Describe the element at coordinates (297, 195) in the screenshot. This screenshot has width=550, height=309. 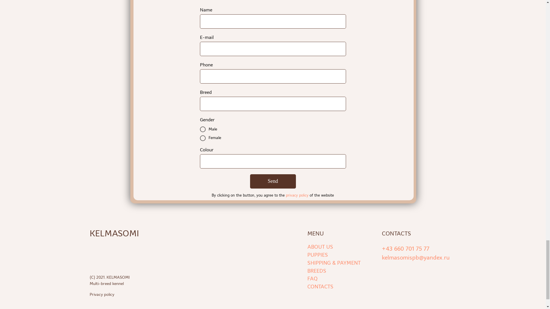
I see `privacy policy` at that location.